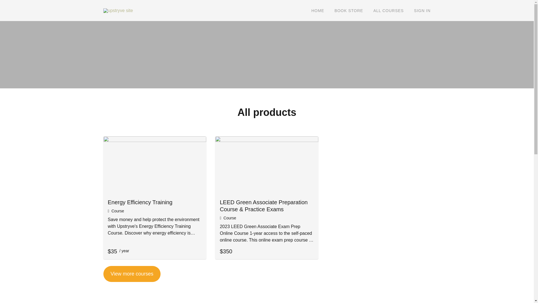 The image size is (538, 303). What do you see at coordinates (132, 274) in the screenshot?
I see `View more courses` at bounding box center [132, 274].